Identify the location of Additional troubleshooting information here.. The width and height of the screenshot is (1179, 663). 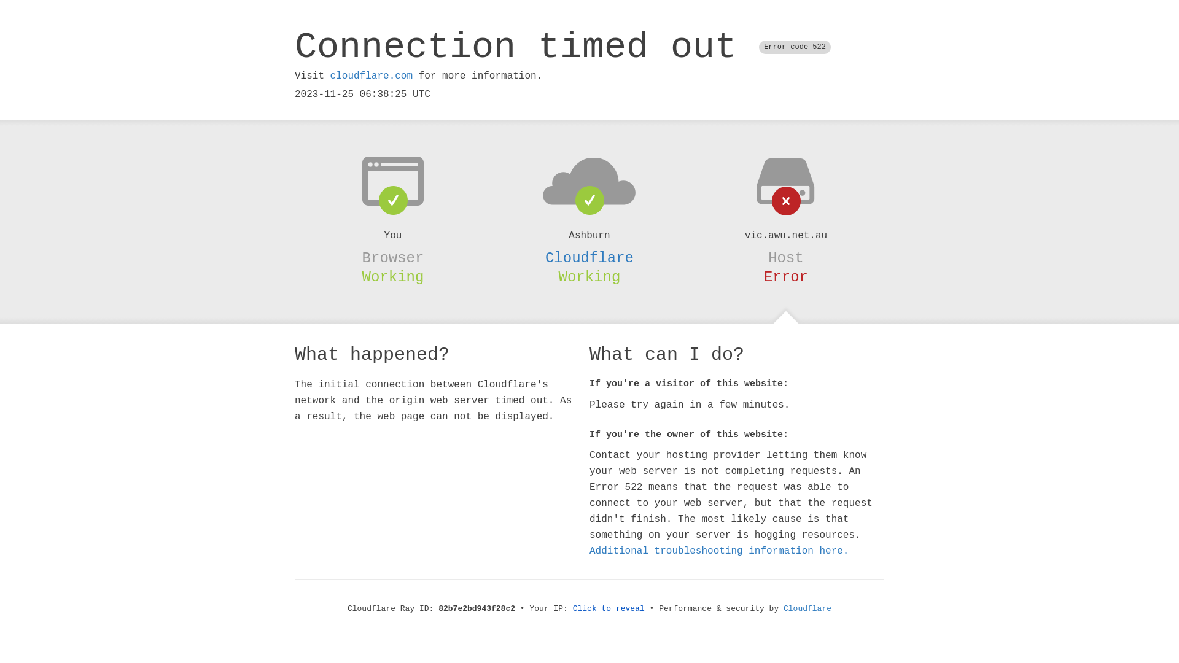
(719, 551).